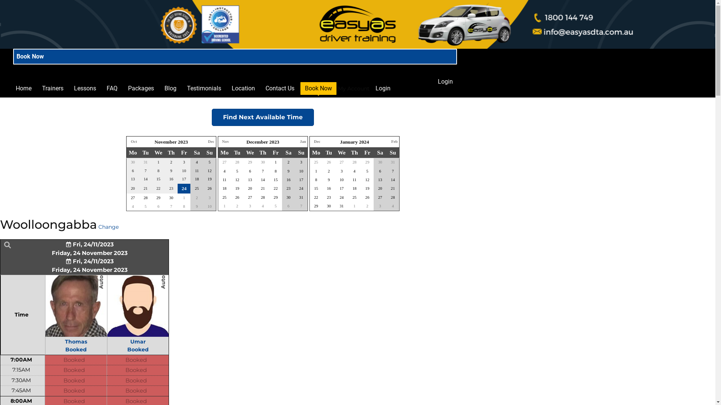  What do you see at coordinates (250, 197) in the screenshot?
I see `27` at bounding box center [250, 197].